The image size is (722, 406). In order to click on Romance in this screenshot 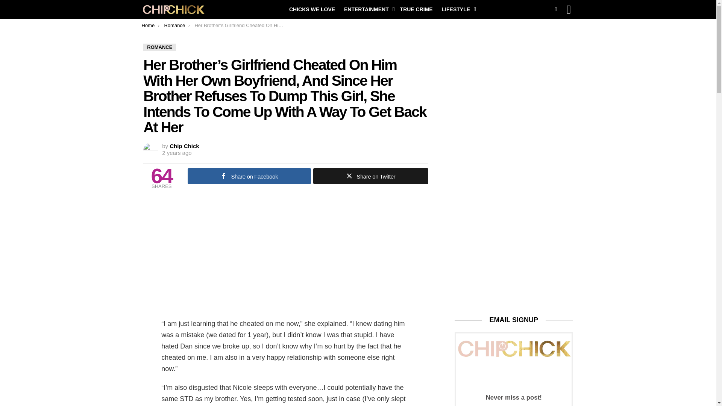, I will do `click(174, 25)`.